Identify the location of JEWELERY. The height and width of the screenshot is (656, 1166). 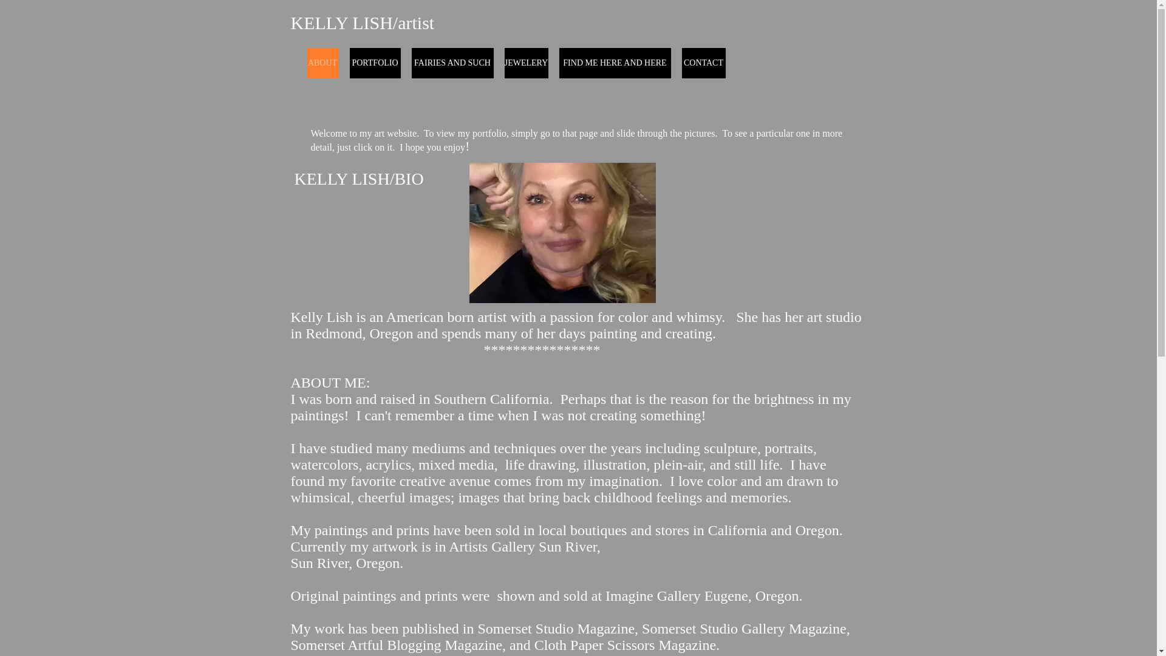
(526, 63).